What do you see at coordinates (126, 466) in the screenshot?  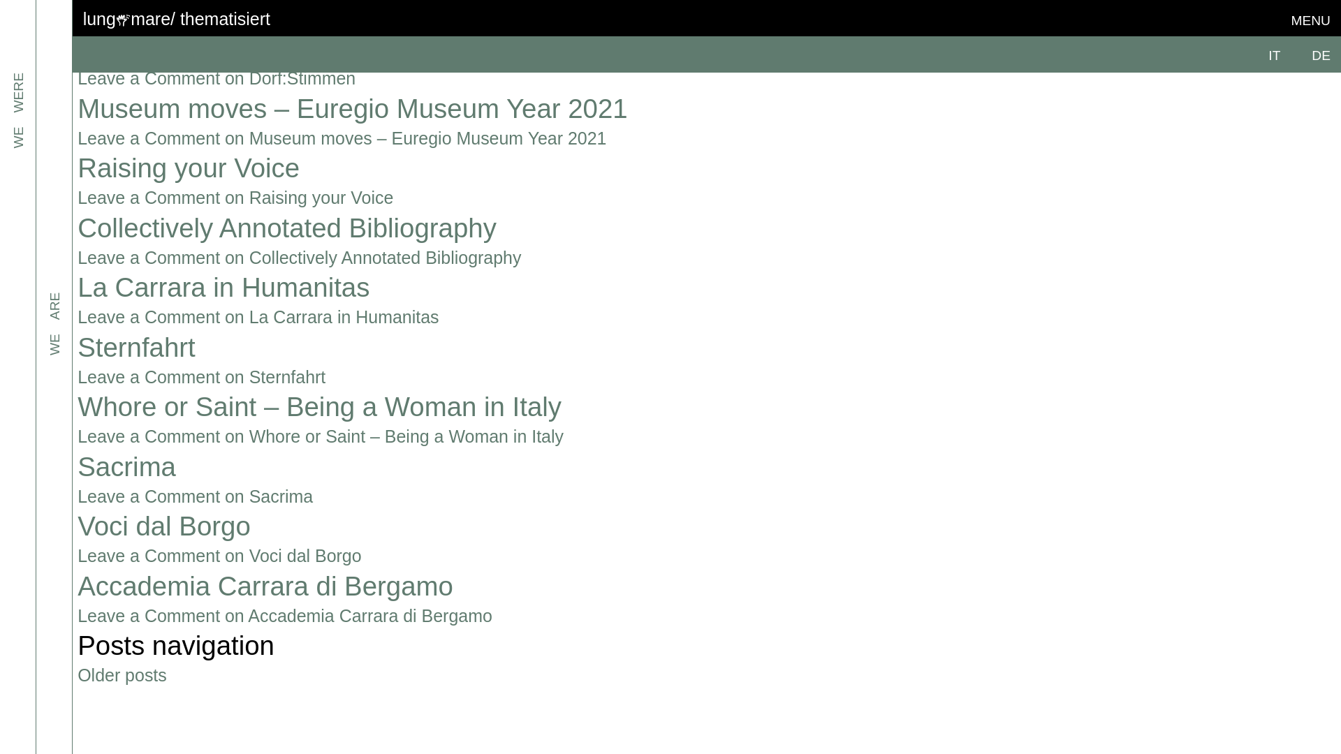 I see `Sacrima` at bounding box center [126, 466].